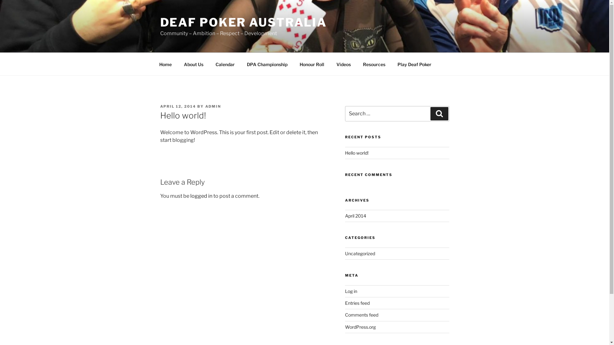 Image resolution: width=614 pixels, height=345 pixels. What do you see at coordinates (194, 64) in the screenshot?
I see `About Us` at bounding box center [194, 64].